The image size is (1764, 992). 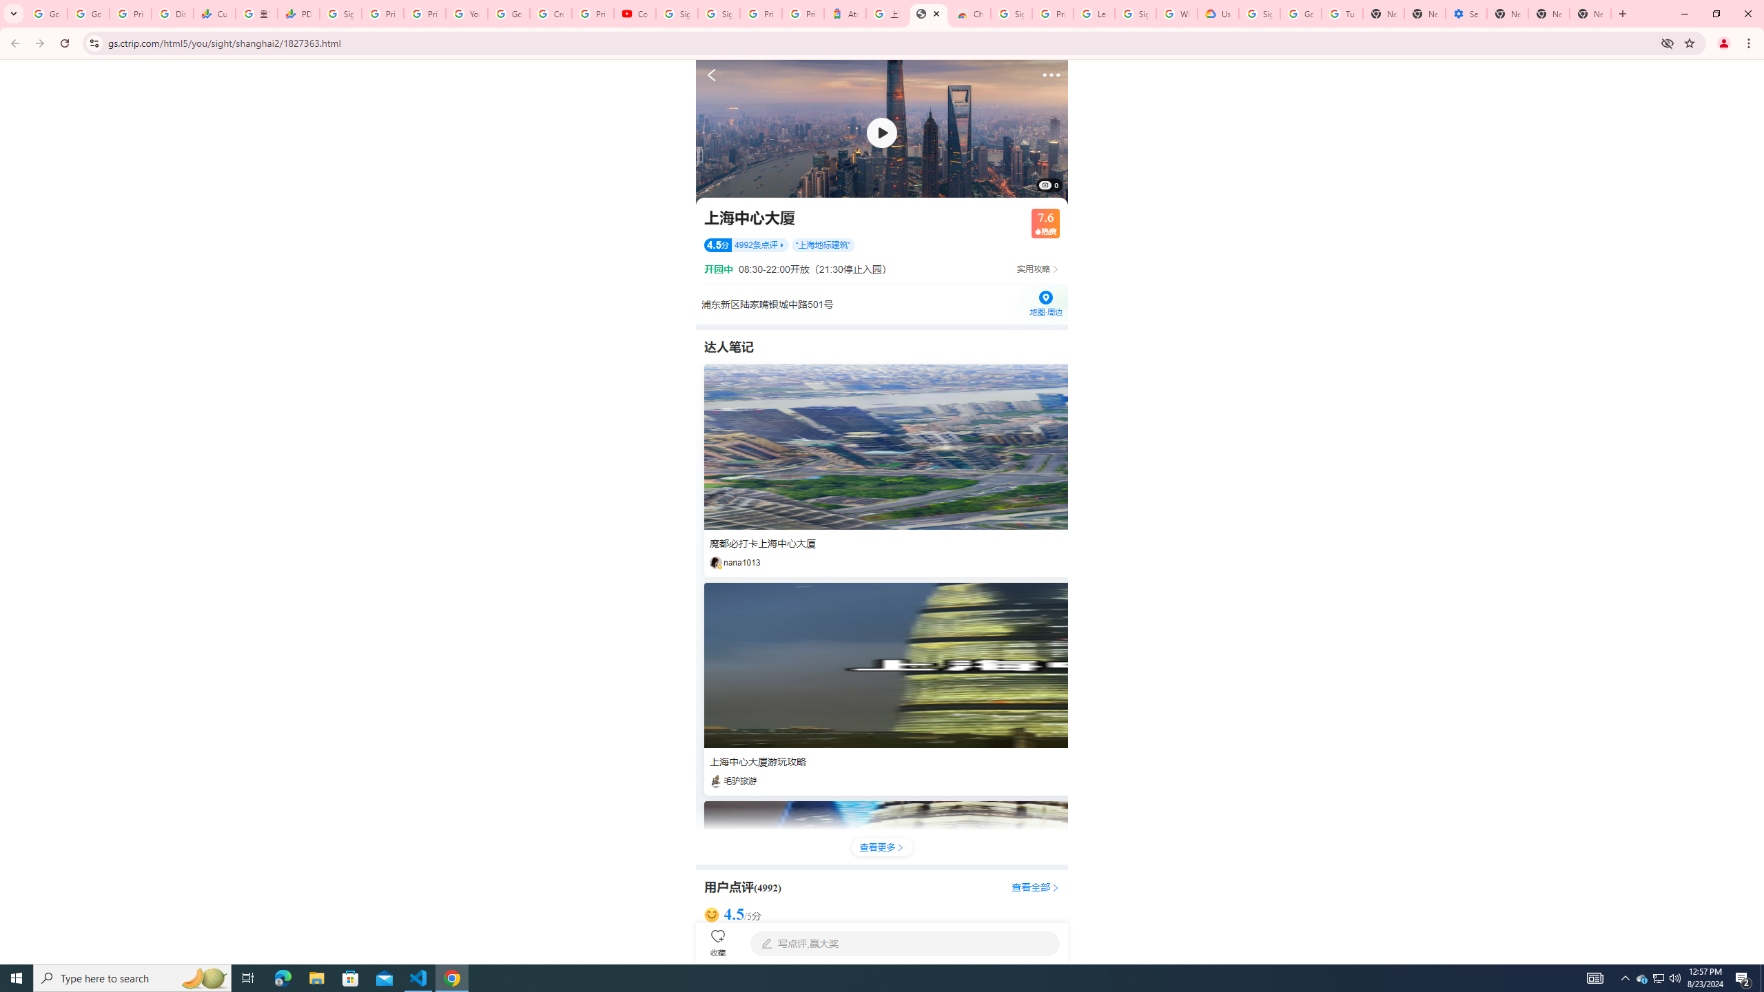 What do you see at coordinates (1688, 43) in the screenshot?
I see `Bookmark this tab` at bounding box center [1688, 43].